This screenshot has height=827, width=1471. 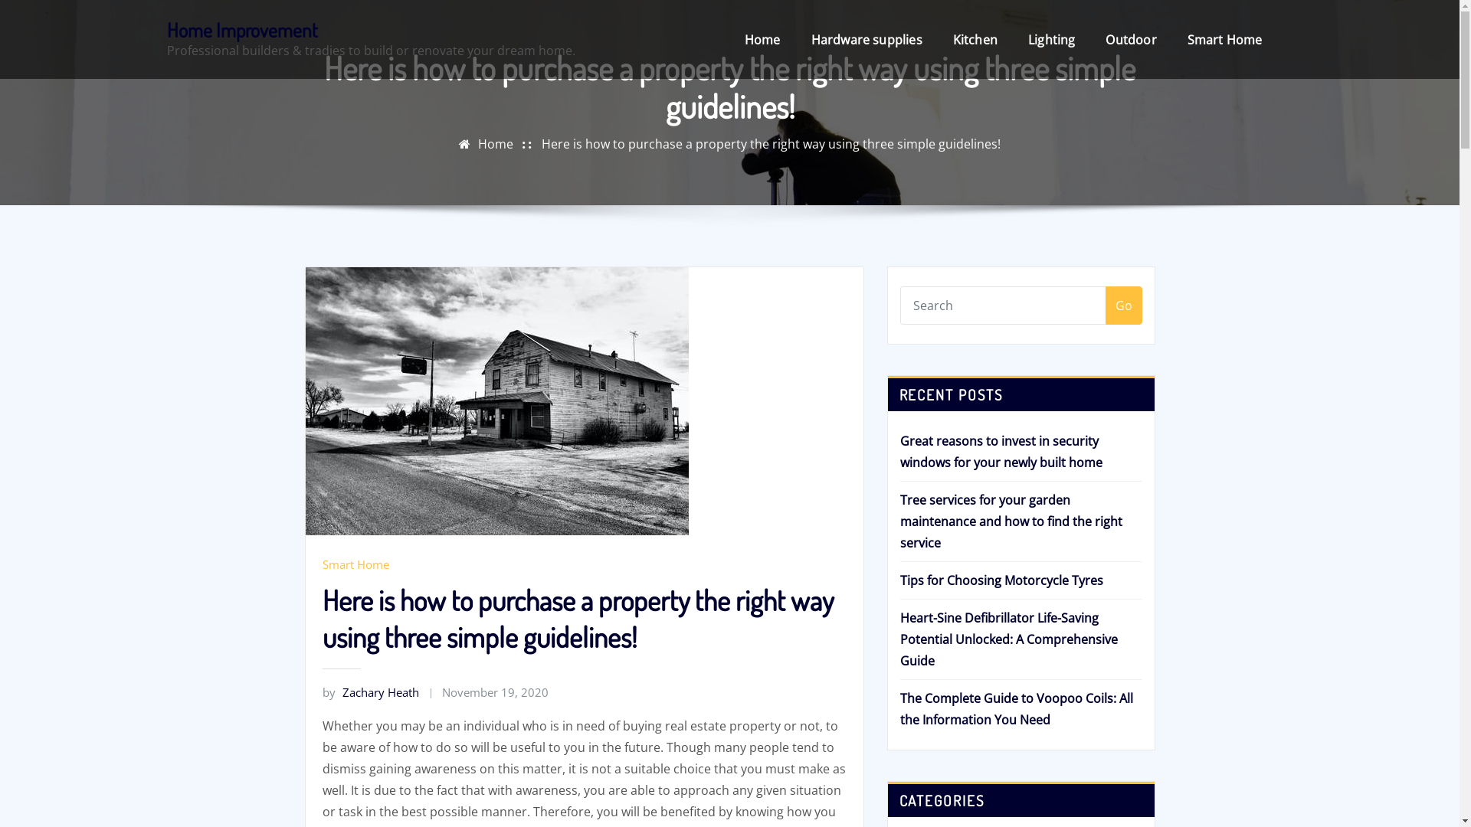 I want to click on by Zachary Heath, so click(x=370, y=692).